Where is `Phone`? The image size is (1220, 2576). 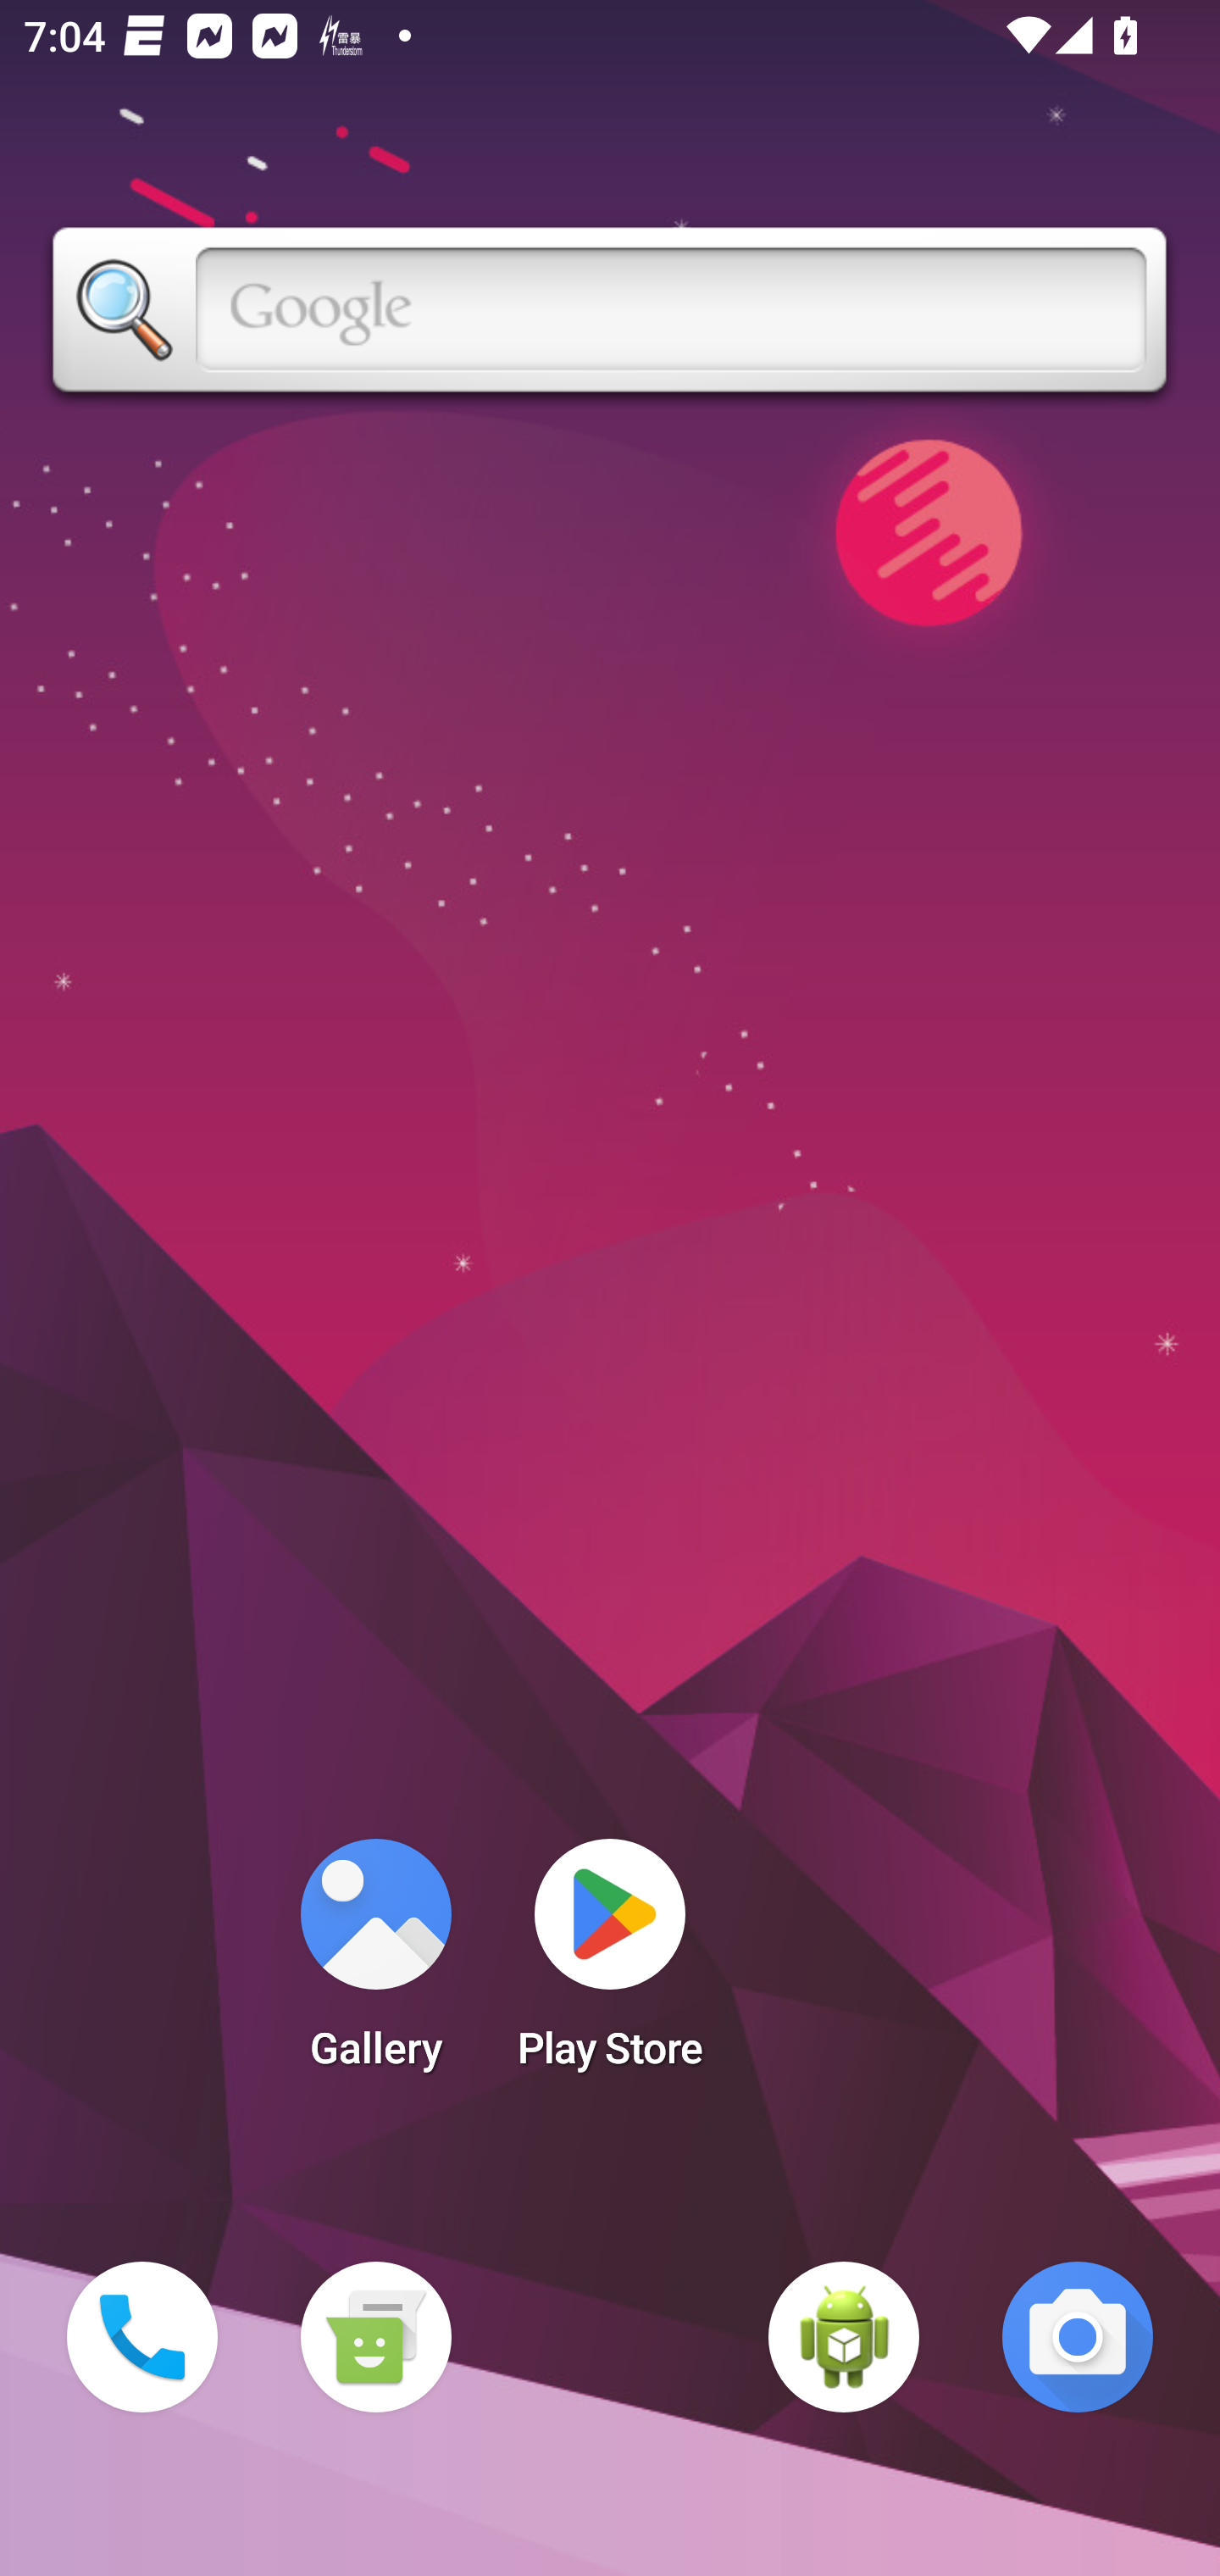
Phone is located at coordinates (142, 2337).